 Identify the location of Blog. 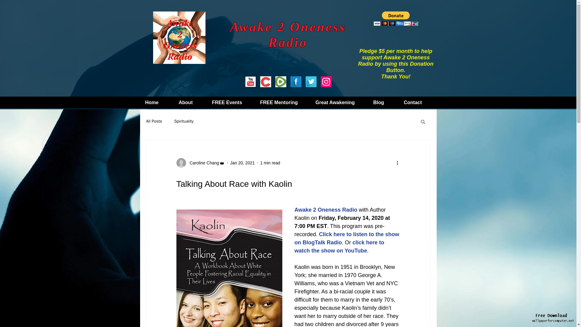
(384, 102).